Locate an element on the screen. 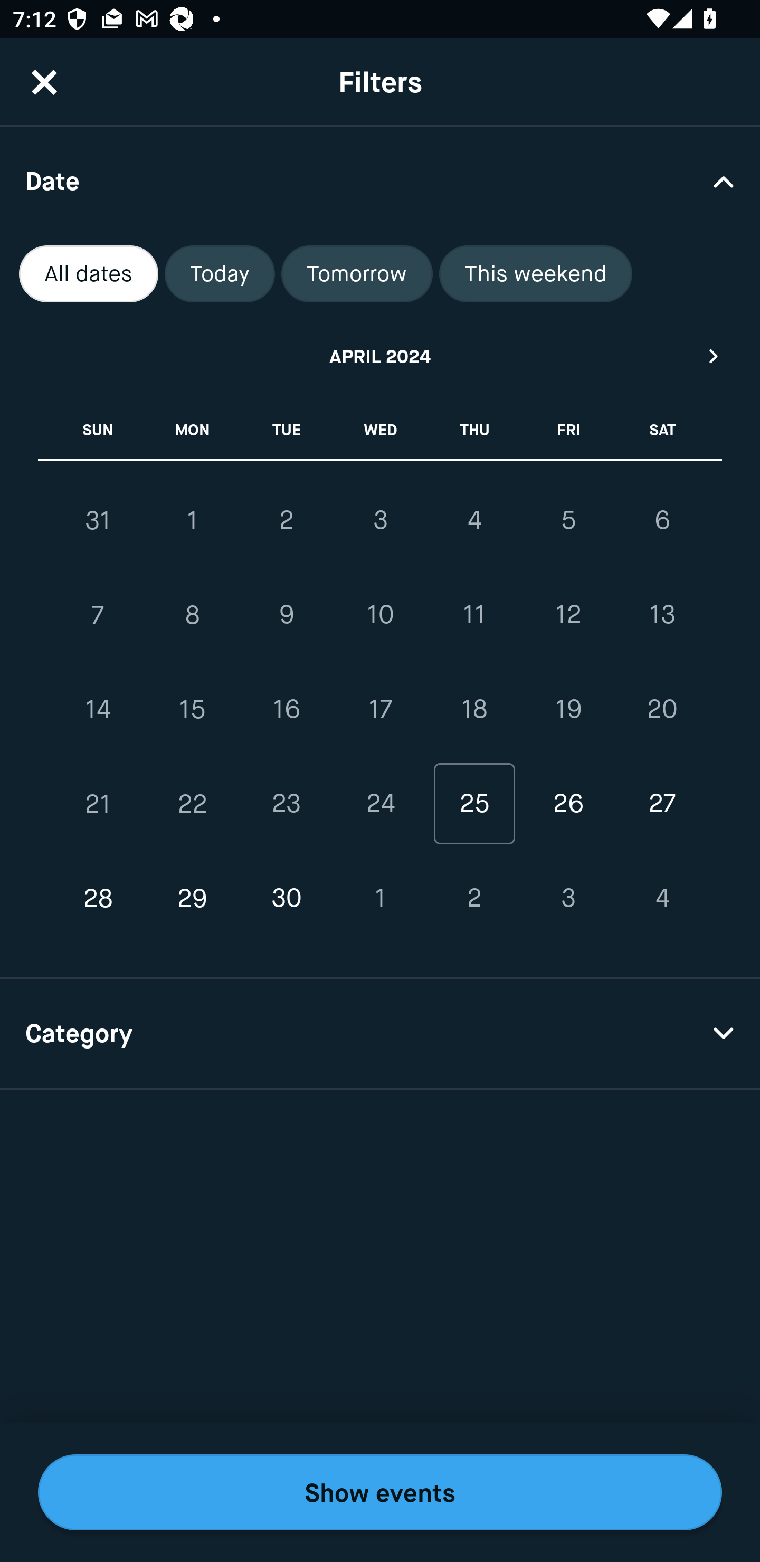 The width and height of the screenshot is (760, 1562). 22 is located at coordinates (192, 803).